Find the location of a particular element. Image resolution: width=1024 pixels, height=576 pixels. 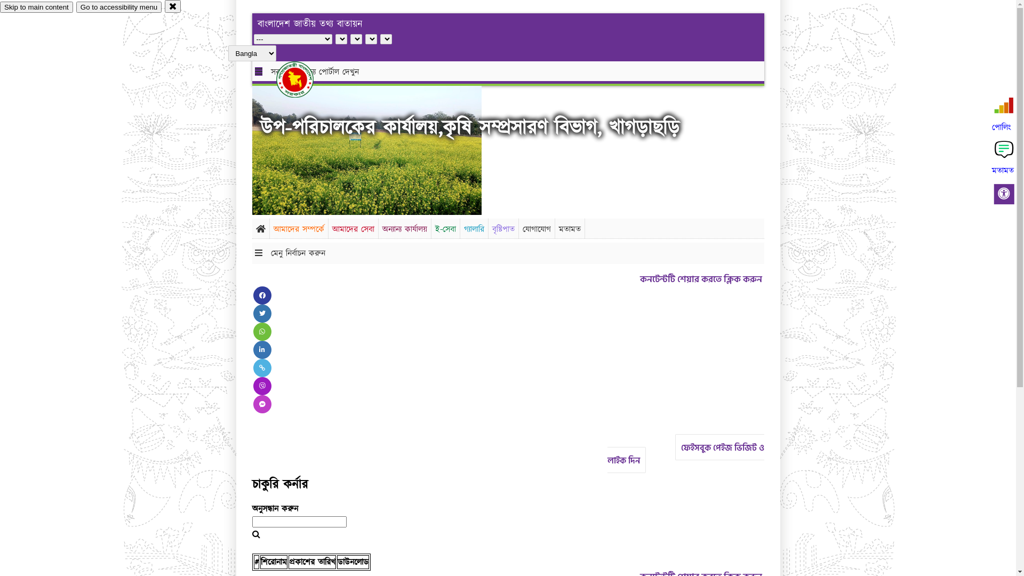

close is located at coordinates (173, 6).